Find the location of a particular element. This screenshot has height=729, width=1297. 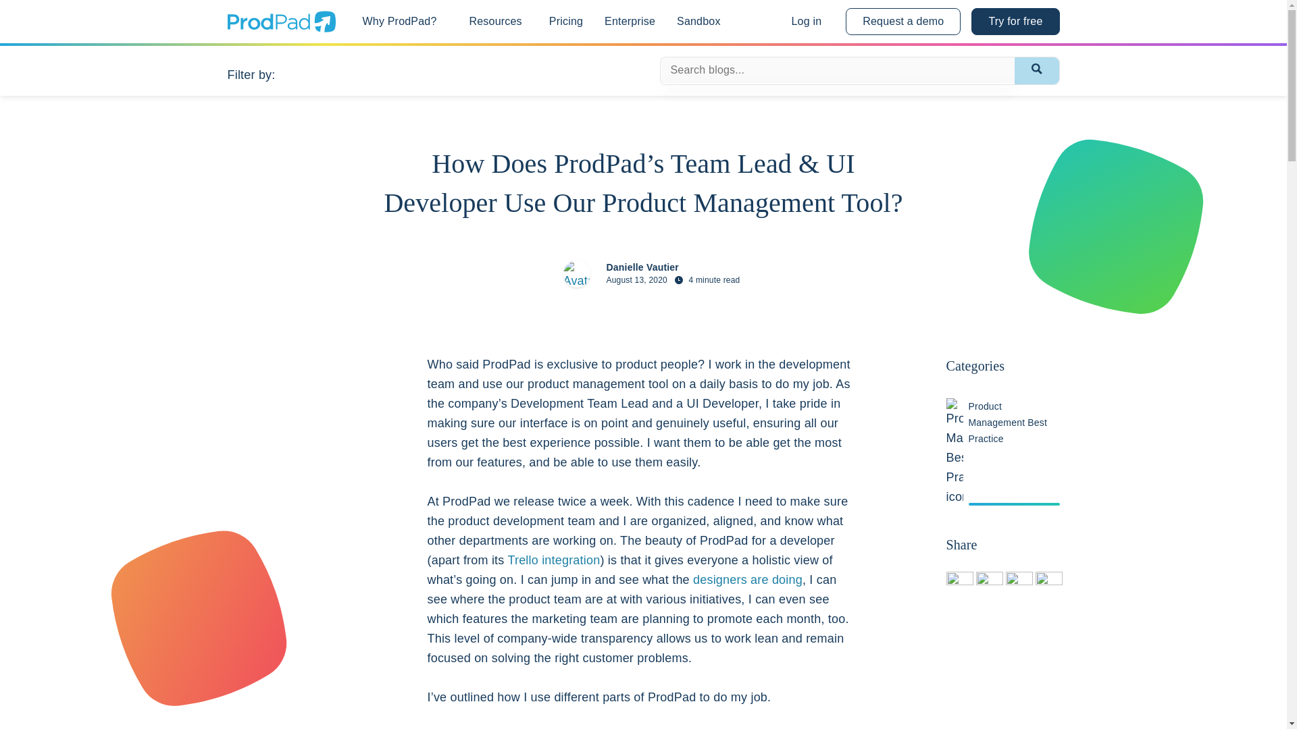

Skip to main content is located at coordinates (61, 11).